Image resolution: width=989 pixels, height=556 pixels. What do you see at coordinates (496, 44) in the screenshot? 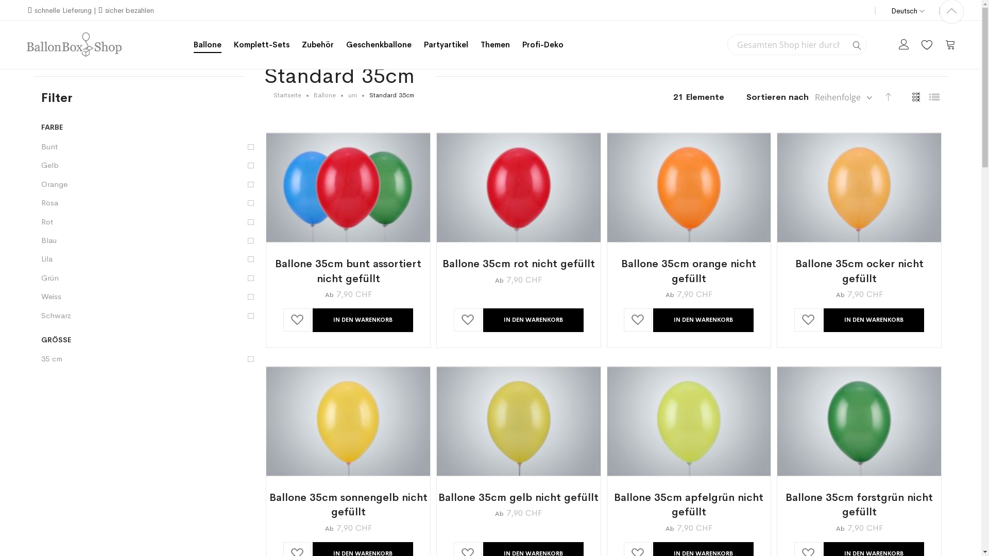
I see `Themen` at bounding box center [496, 44].